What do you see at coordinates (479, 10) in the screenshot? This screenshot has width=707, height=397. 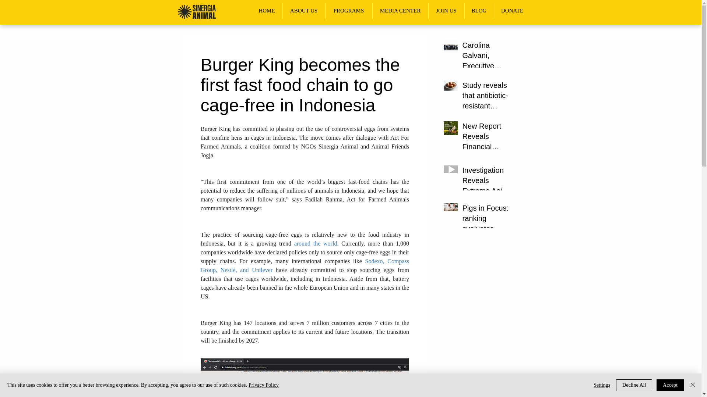 I see `BLOG` at bounding box center [479, 10].